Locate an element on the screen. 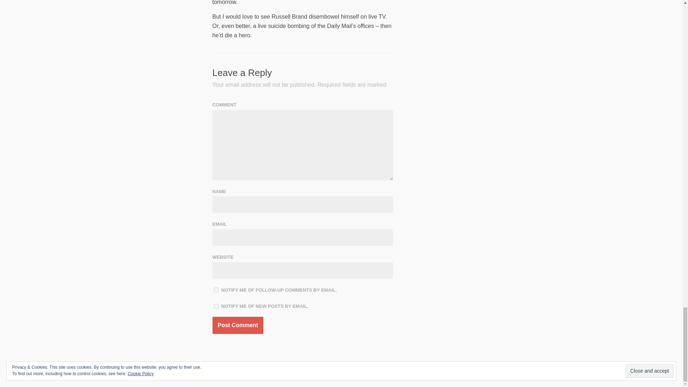  subscribe is located at coordinates (216, 290).